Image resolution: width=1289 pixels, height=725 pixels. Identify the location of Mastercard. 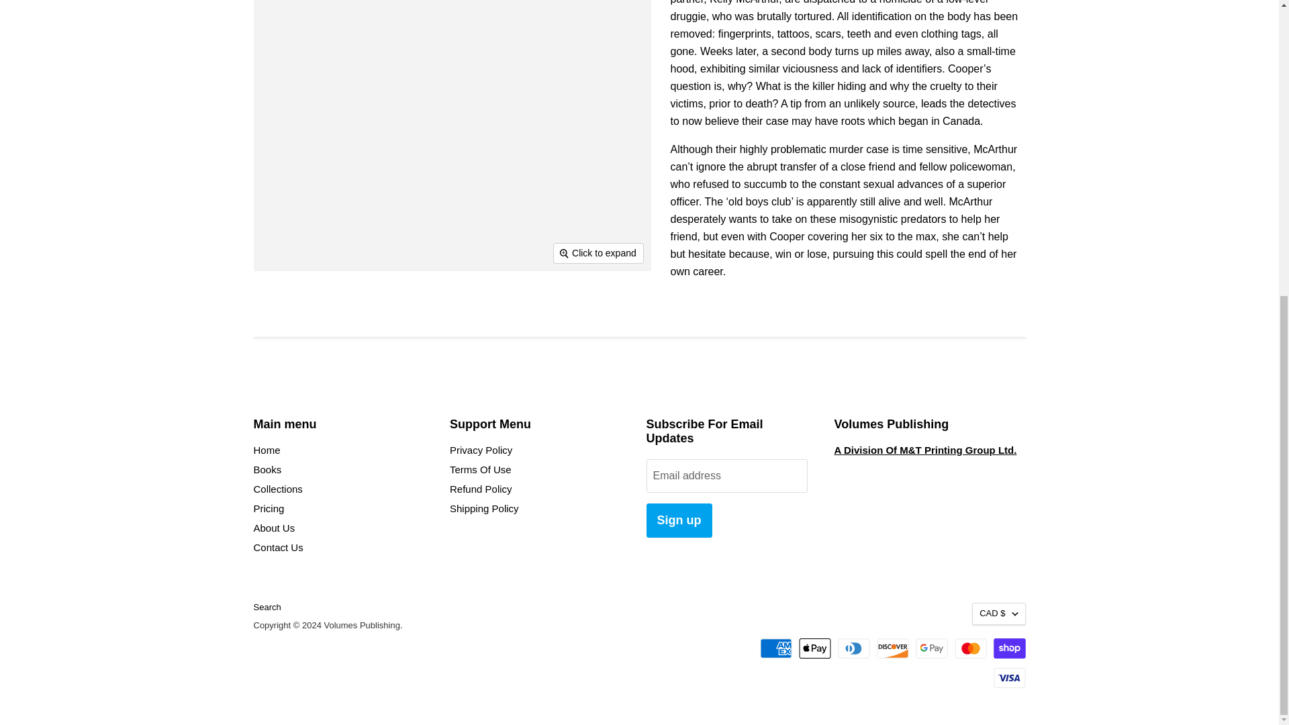
(971, 648).